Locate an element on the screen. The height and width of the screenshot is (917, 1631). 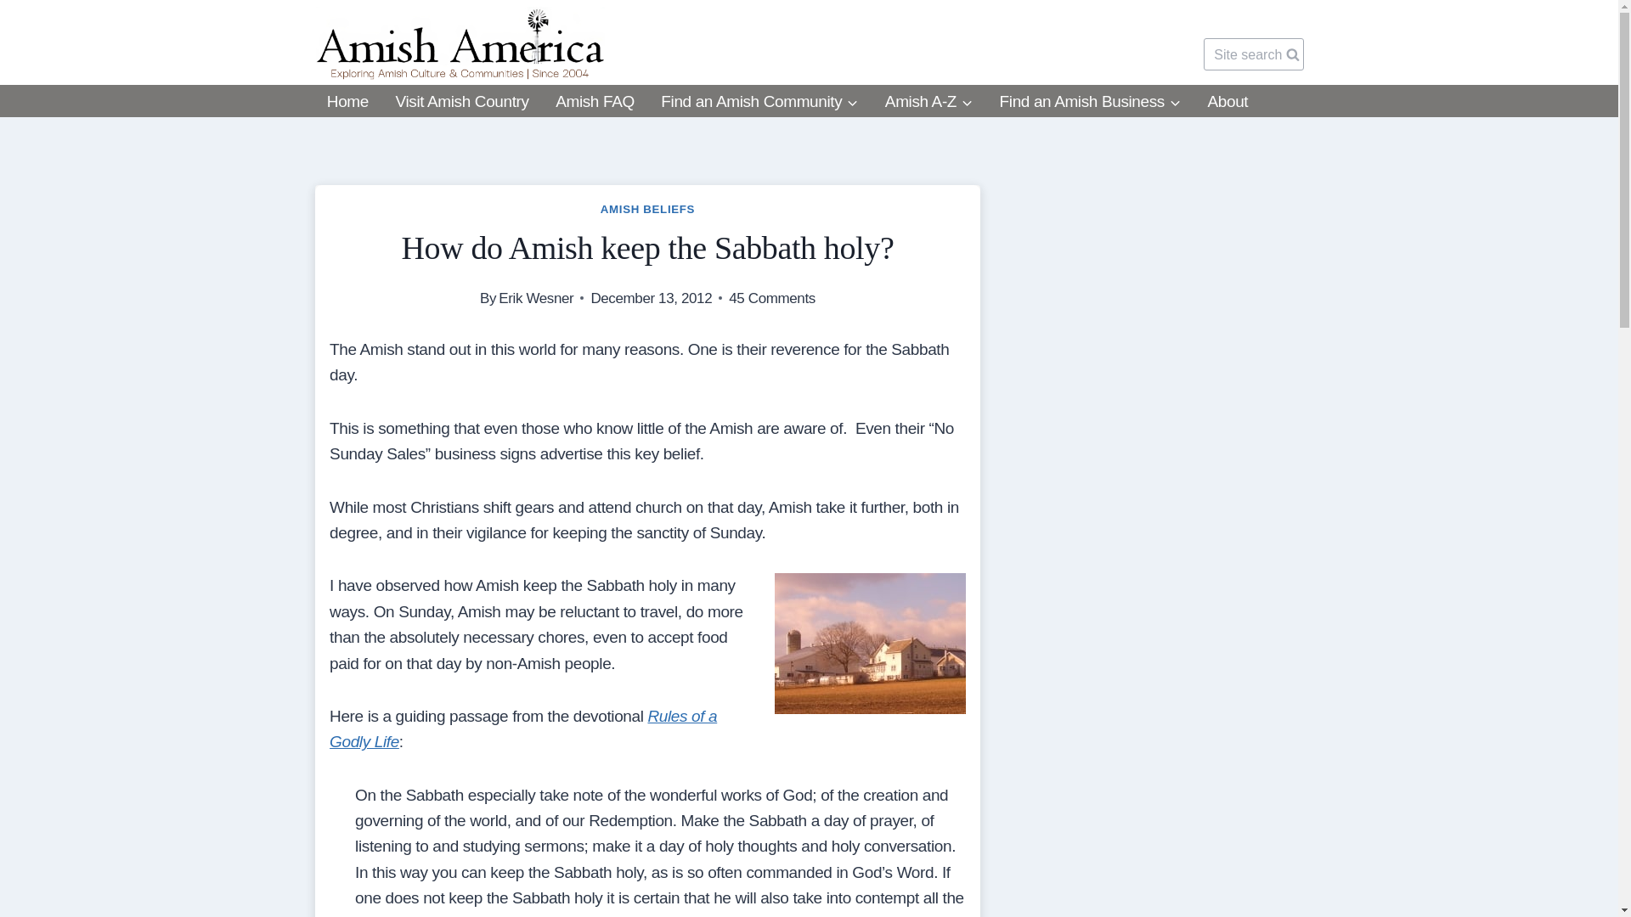
Find an Amish Community is located at coordinates (759, 102).